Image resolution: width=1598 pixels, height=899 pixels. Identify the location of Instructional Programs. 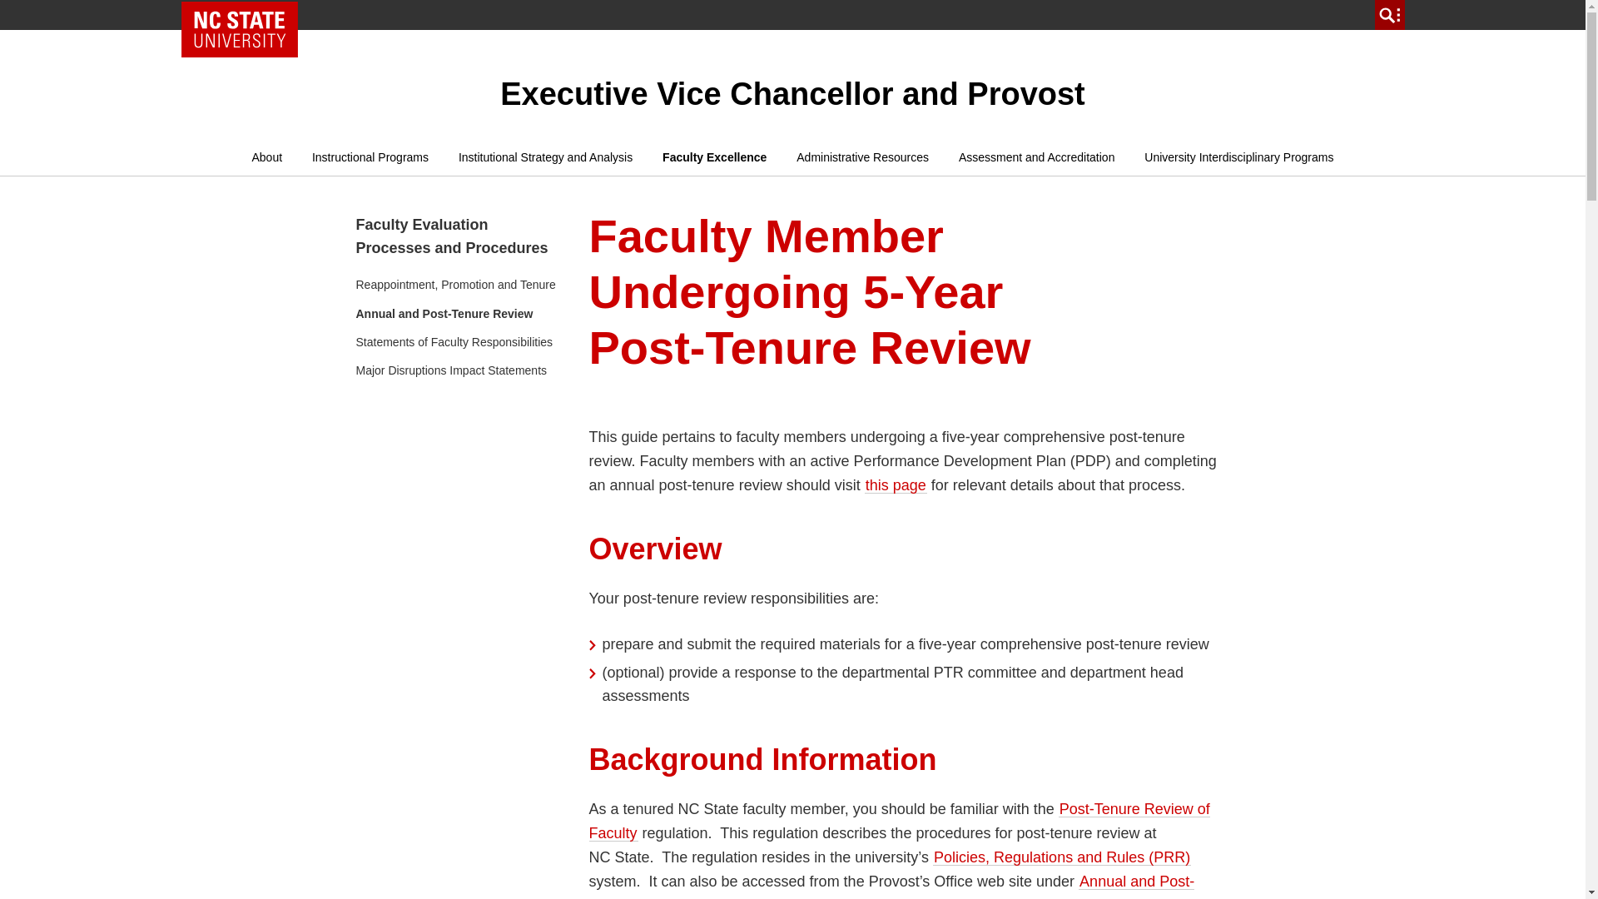
(370, 157).